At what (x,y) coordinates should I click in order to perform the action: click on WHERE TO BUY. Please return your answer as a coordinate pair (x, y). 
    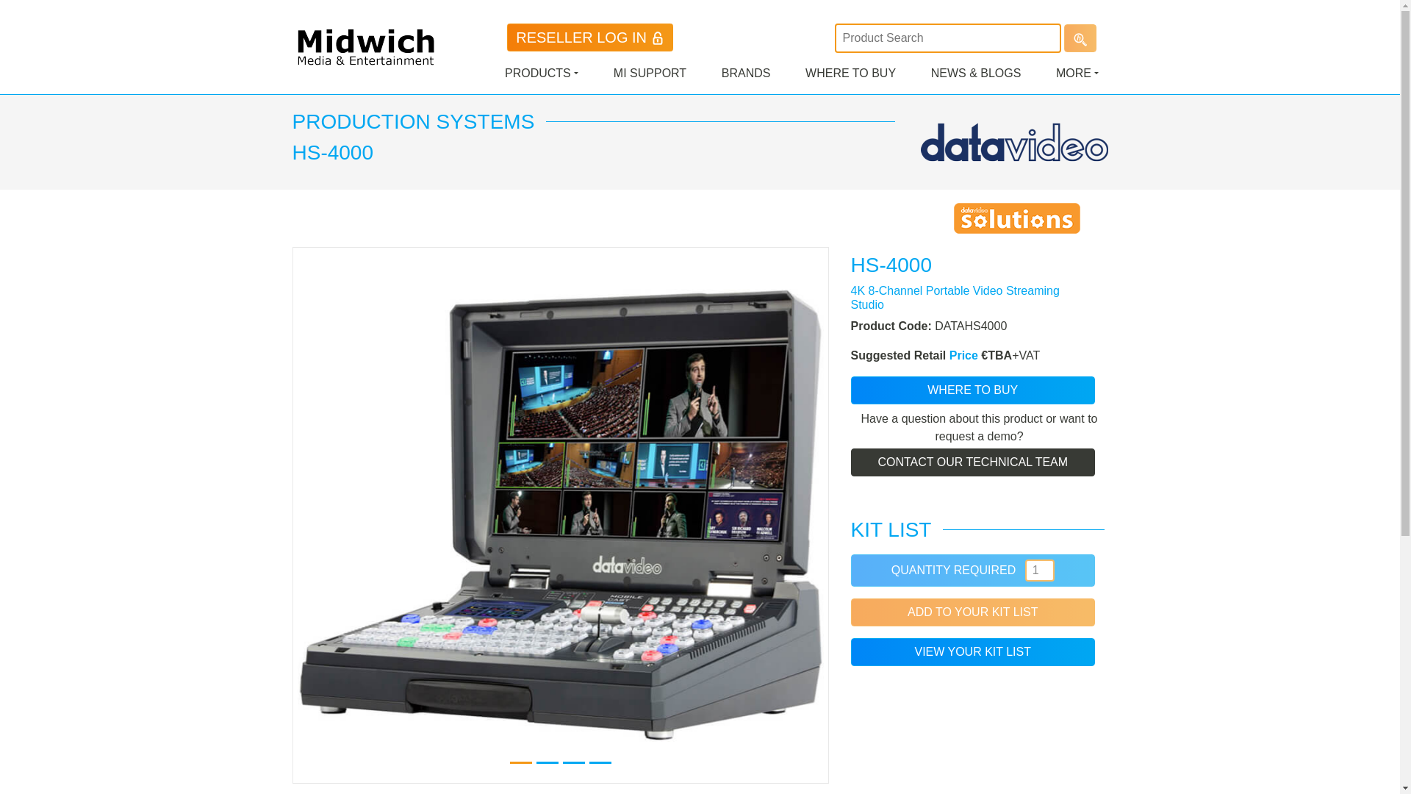
    Looking at the image, I should click on (972, 390).